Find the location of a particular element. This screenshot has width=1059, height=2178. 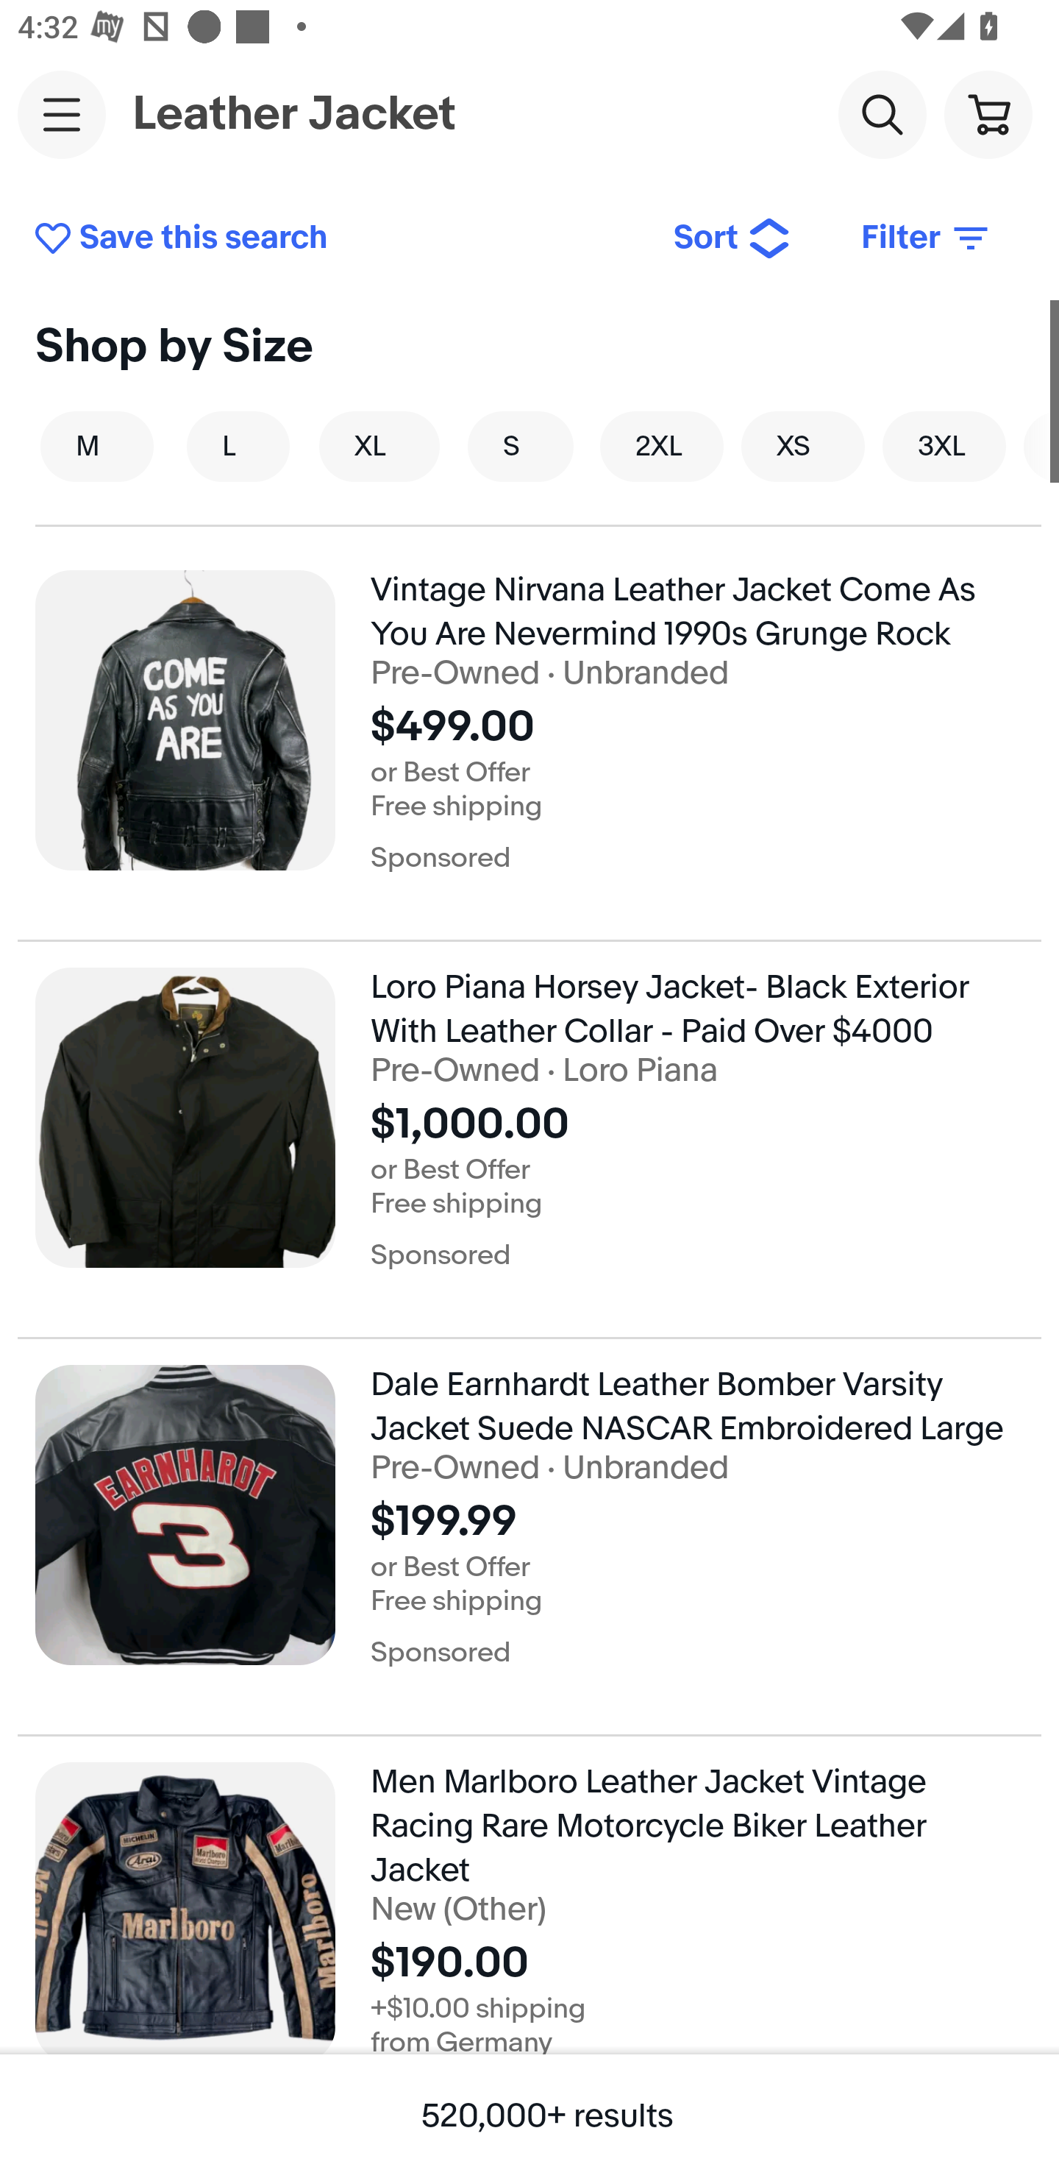

Sort is located at coordinates (732, 238).